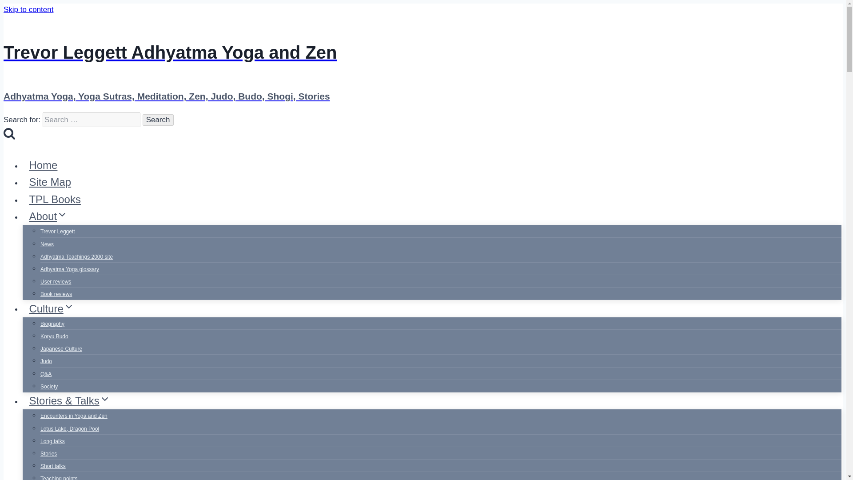  I want to click on Skip to content, so click(28, 9).